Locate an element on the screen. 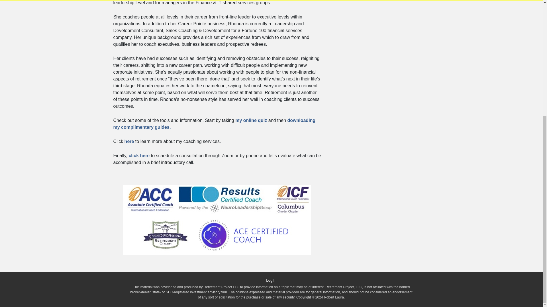 Image resolution: width=547 pixels, height=307 pixels. here is located at coordinates (129, 142).